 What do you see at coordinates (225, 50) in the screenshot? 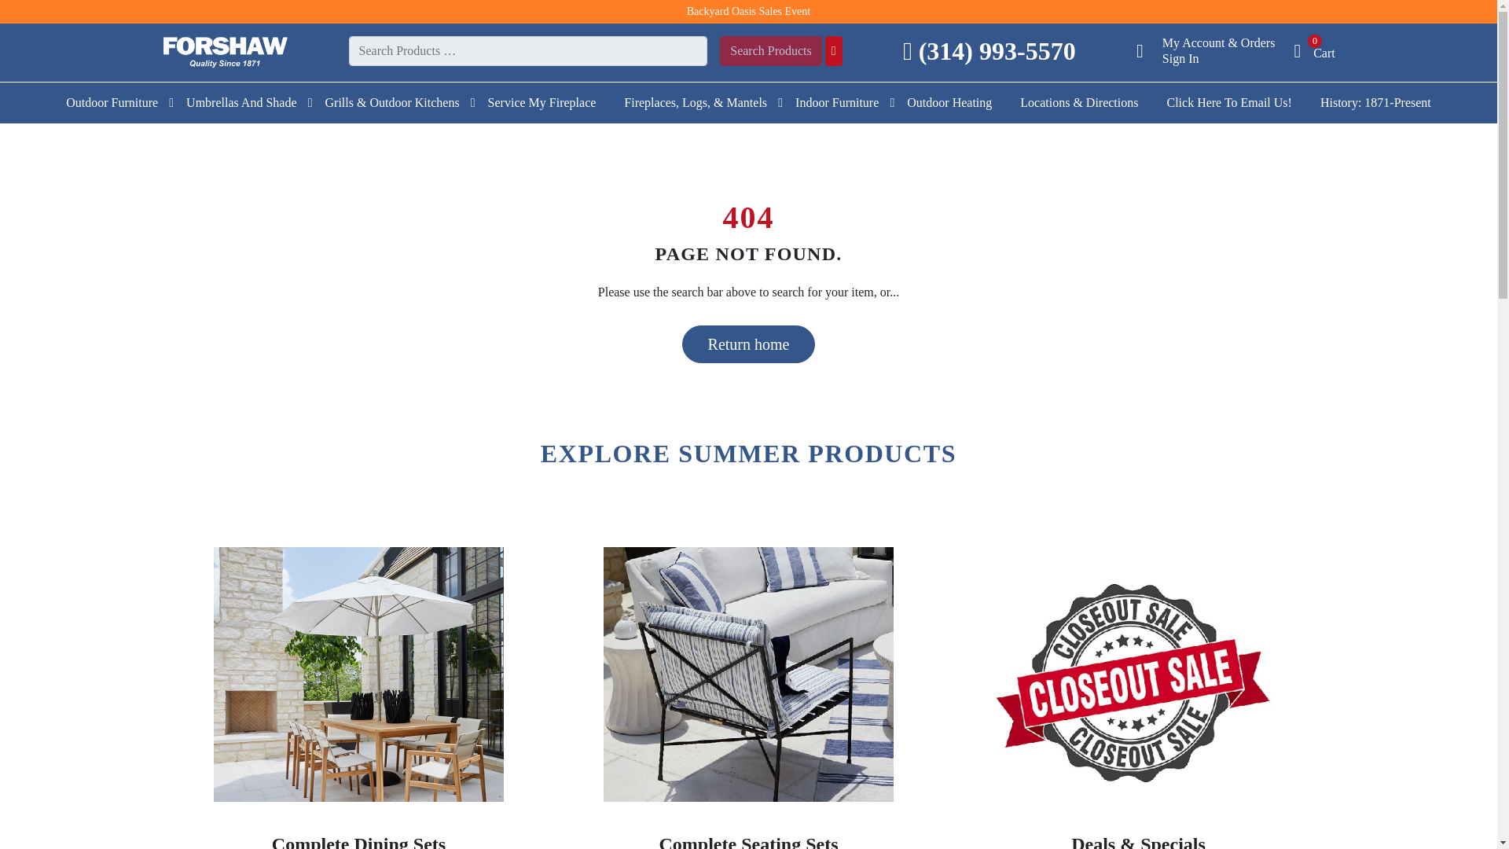
I see `Forshaws Home` at bounding box center [225, 50].